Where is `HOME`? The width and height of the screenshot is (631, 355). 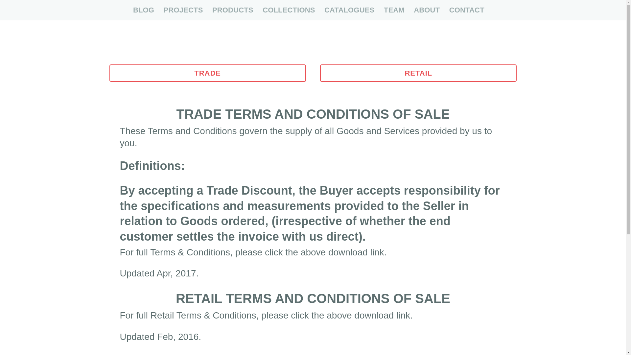 HOME is located at coordinates (118, 10).